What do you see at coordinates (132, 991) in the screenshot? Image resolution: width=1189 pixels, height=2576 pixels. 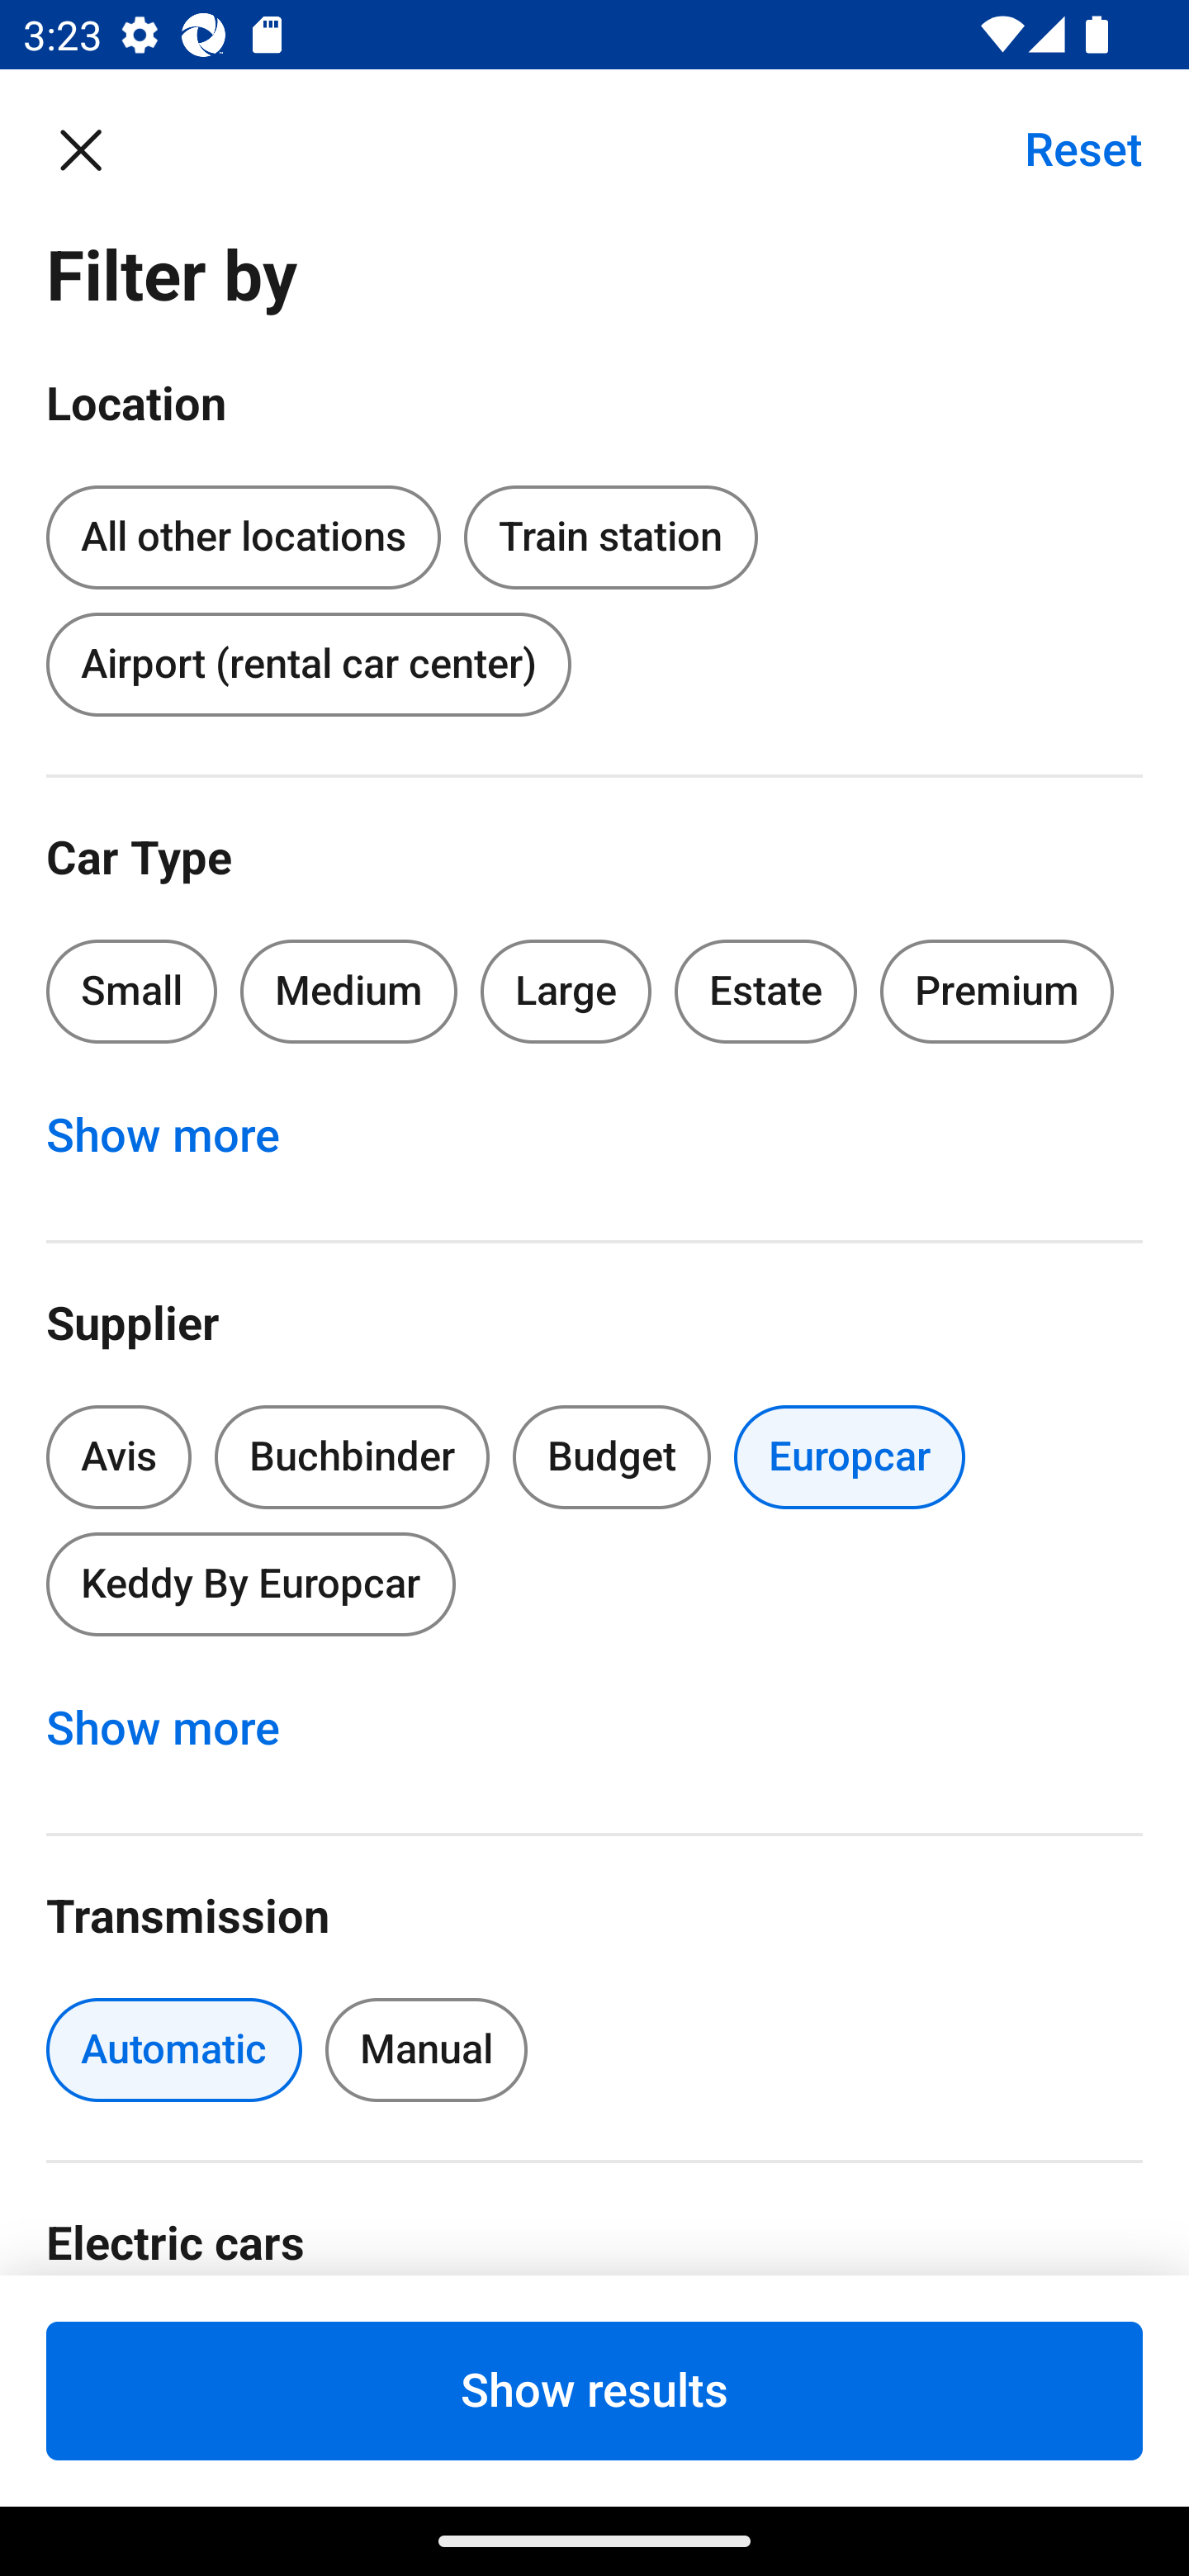 I see `Small` at bounding box center [132, 991].